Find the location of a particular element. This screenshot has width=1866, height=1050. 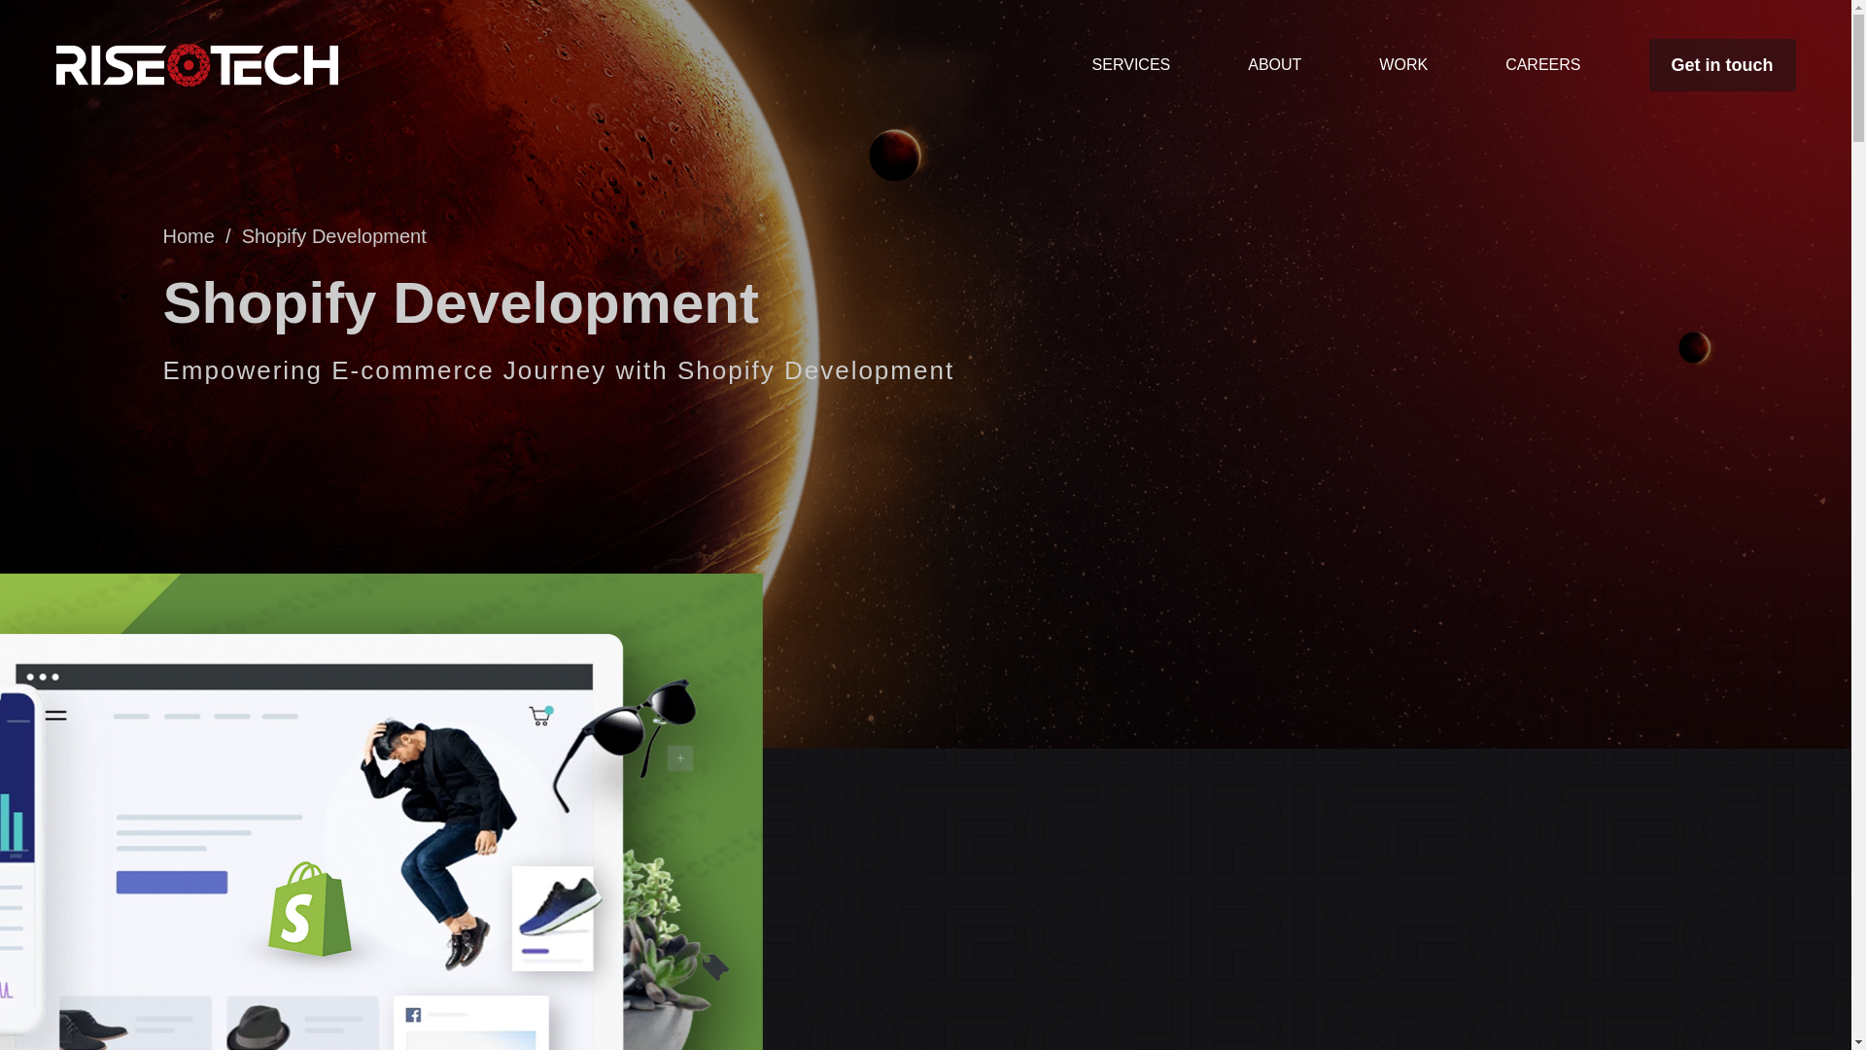

CAREERS is located at coordinates (1542, 64).